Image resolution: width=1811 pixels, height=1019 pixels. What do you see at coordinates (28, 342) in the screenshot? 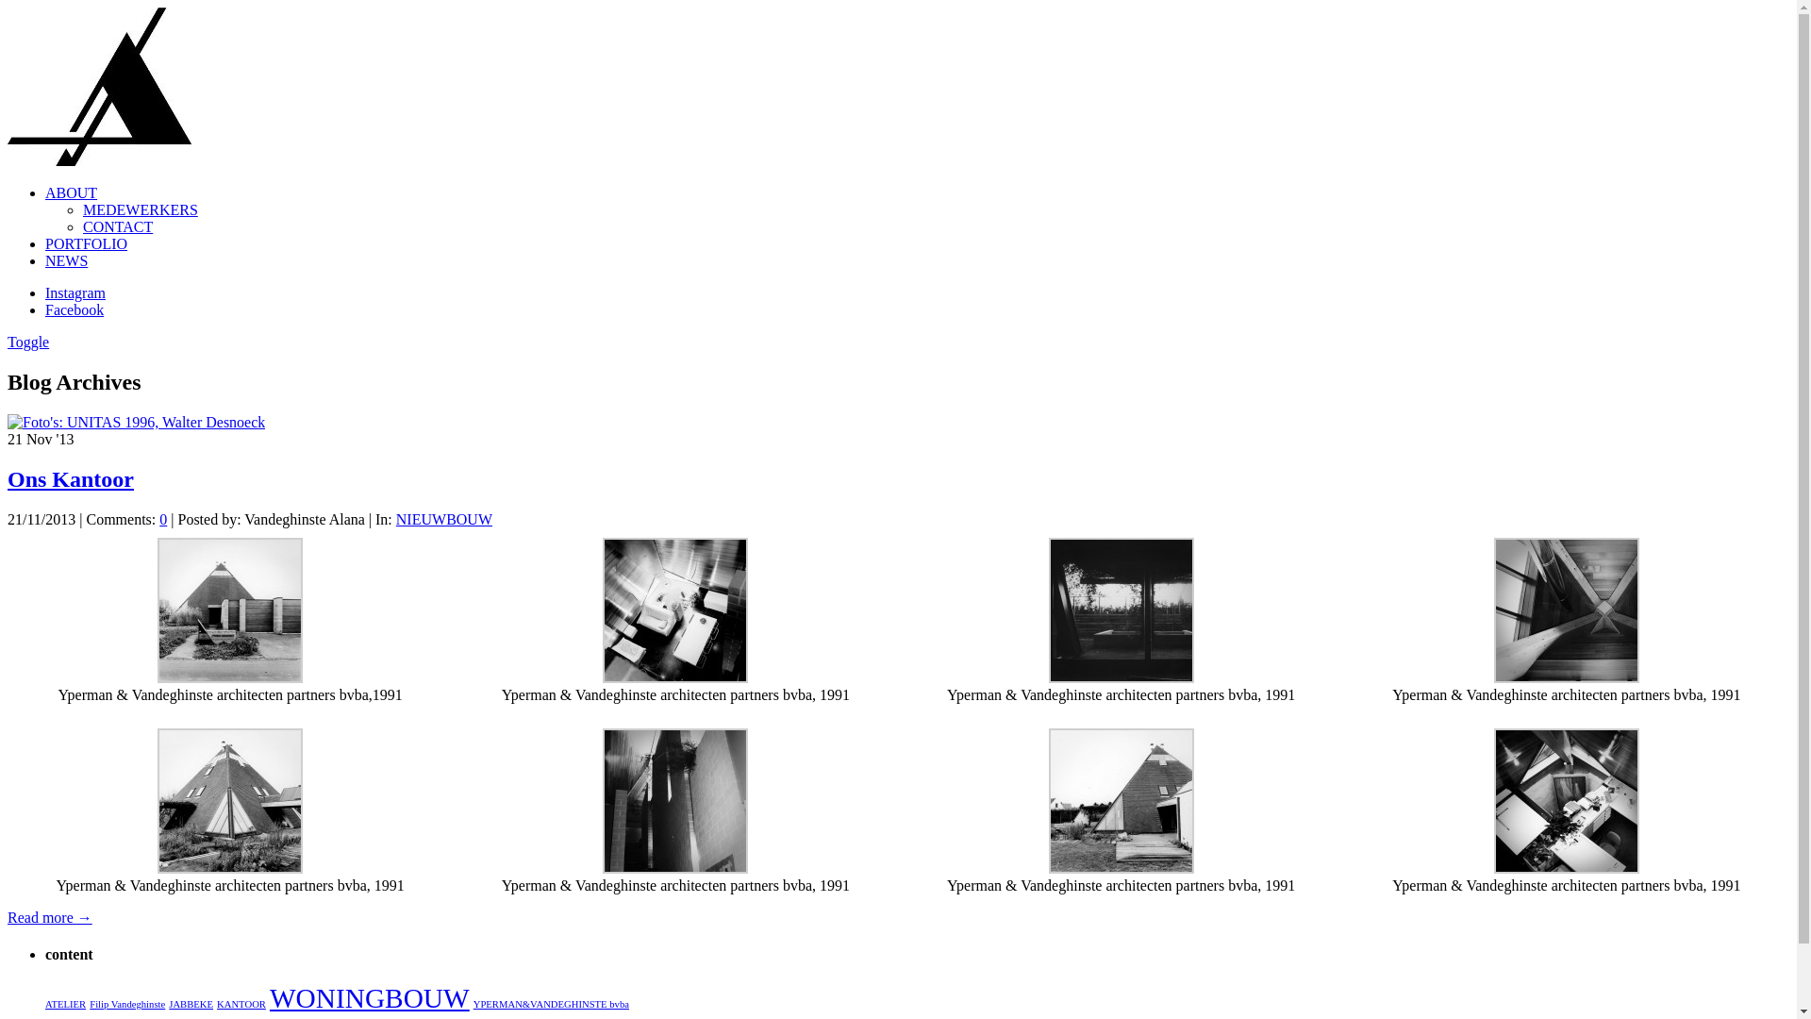
I see `Toggle` at bounding box center [28, 342].